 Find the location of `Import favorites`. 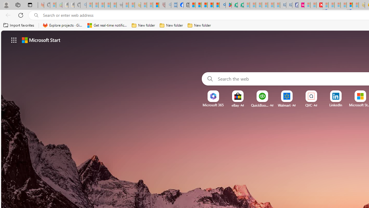

Import favorites is located at coordinates (19, 25).